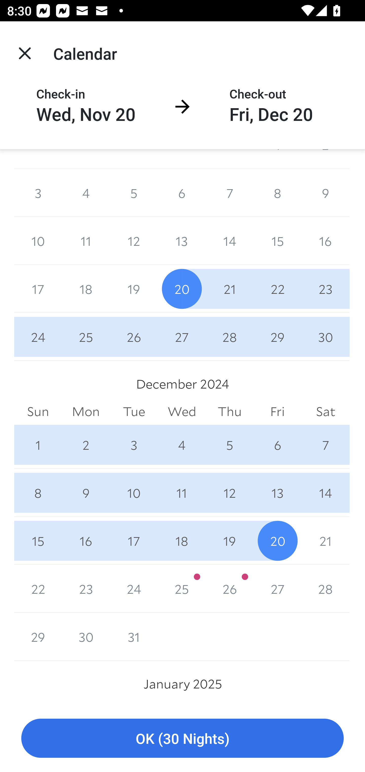 The width and height of the screenshot is (365, 772). I want to click on 16 16 November 2024, so click(325, 241).